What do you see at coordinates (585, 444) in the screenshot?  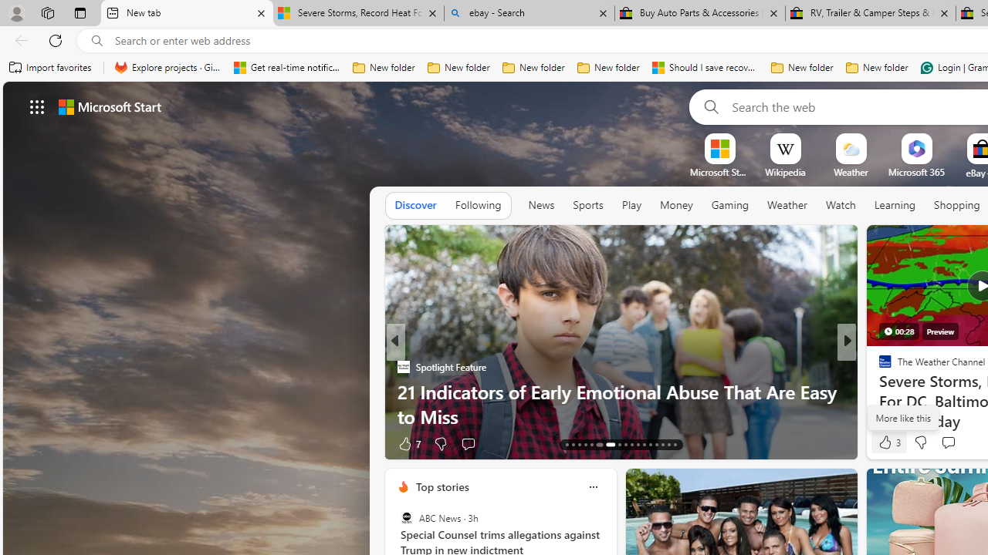 I see `AutomationID: tab-16` at bounding box center [585, 444].